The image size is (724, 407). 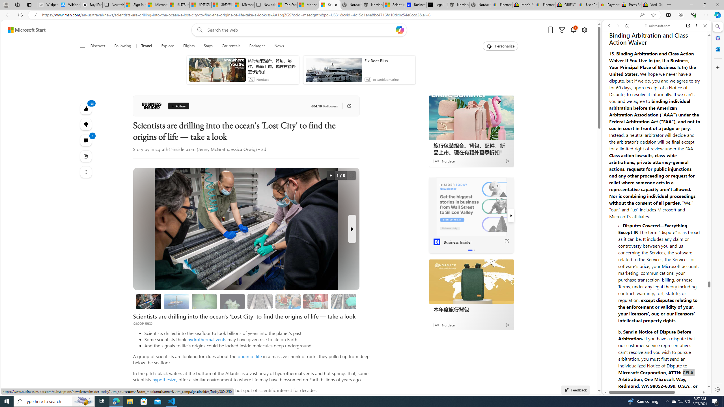 I want to click on origin of life, so click(x=249, y=356).